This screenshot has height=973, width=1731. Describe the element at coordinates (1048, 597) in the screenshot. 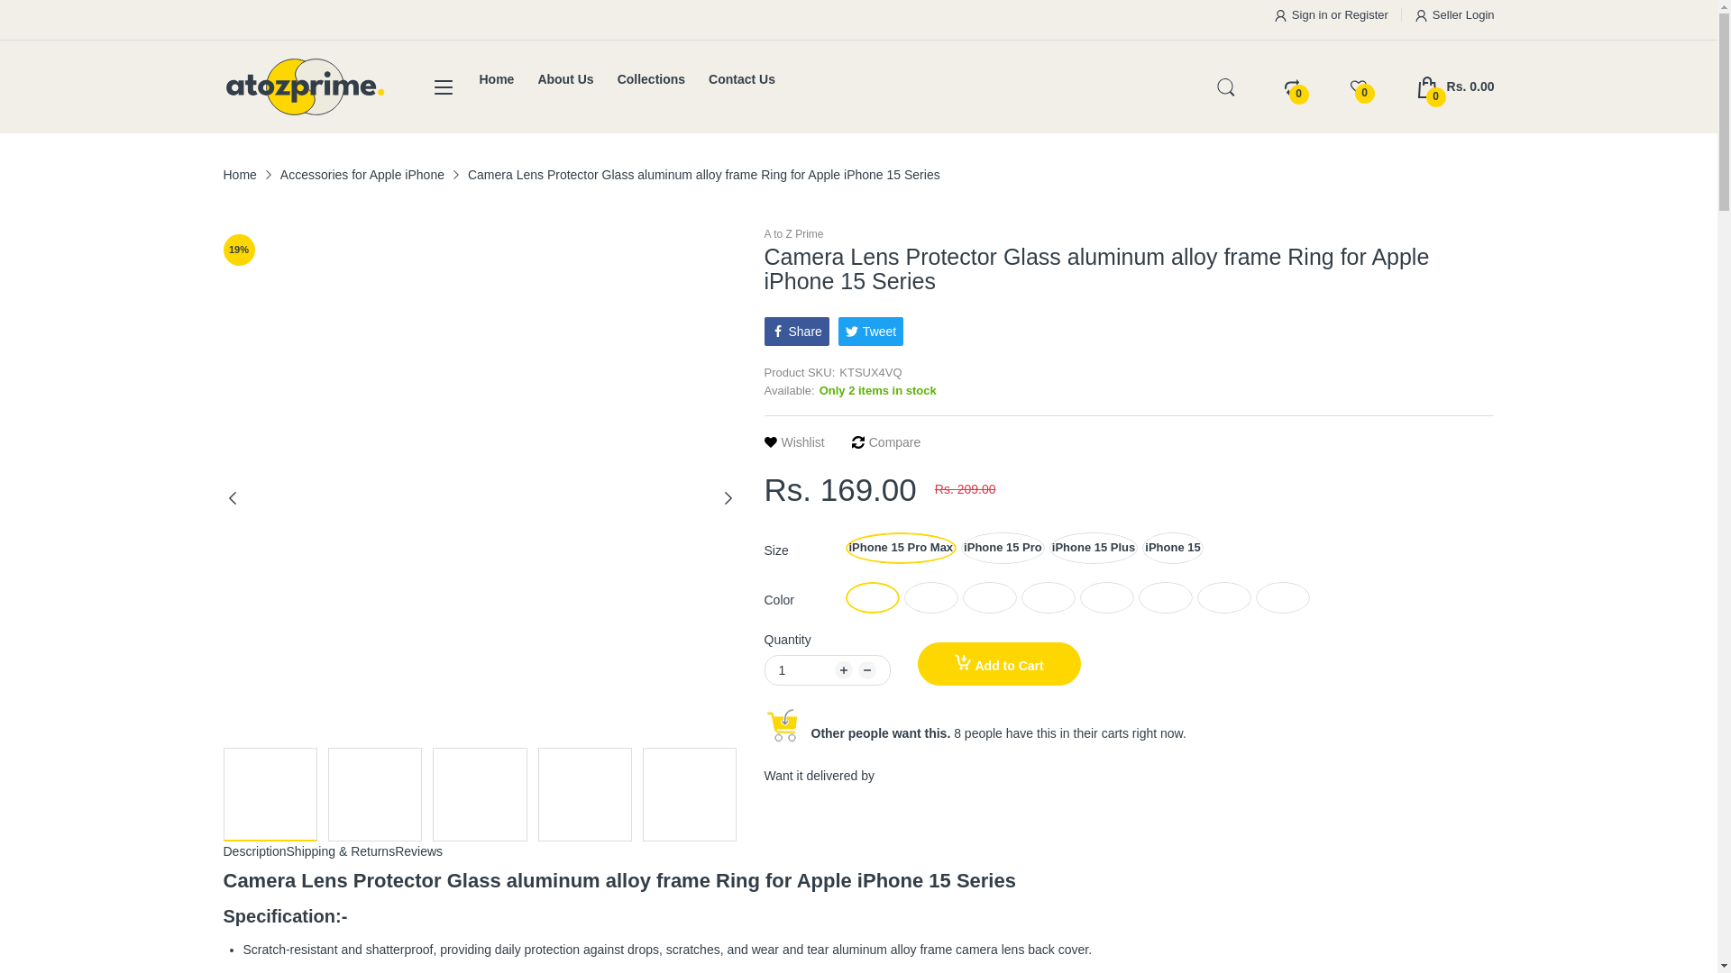

I see `Silver` at that location.